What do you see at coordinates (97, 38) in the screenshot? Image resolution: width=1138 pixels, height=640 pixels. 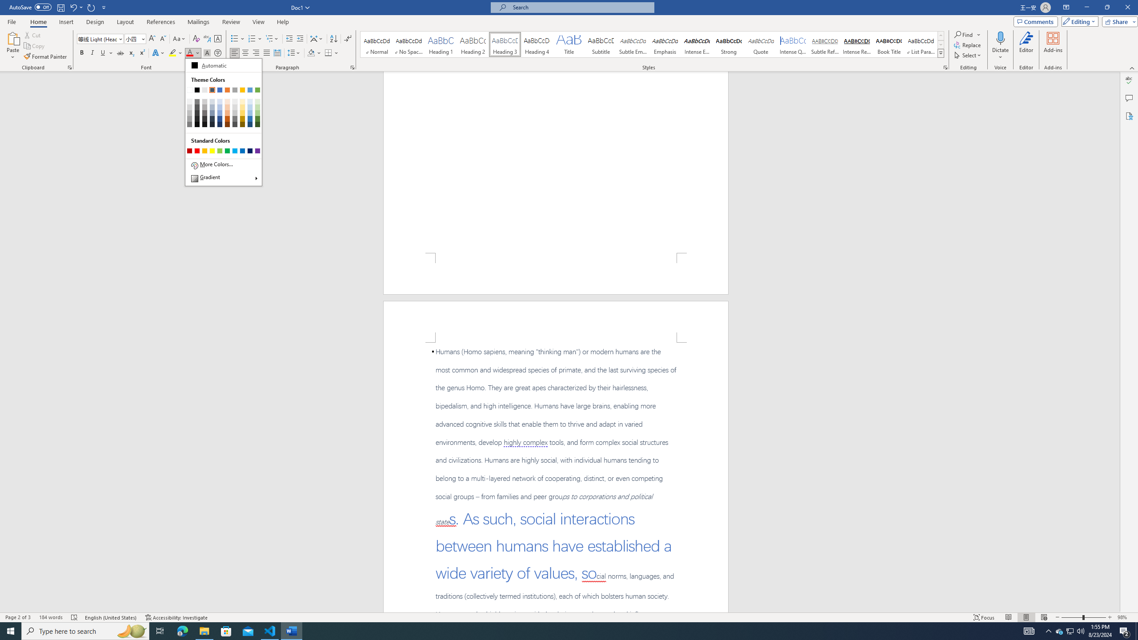 I see `Font` at bounding box center [97, 38].